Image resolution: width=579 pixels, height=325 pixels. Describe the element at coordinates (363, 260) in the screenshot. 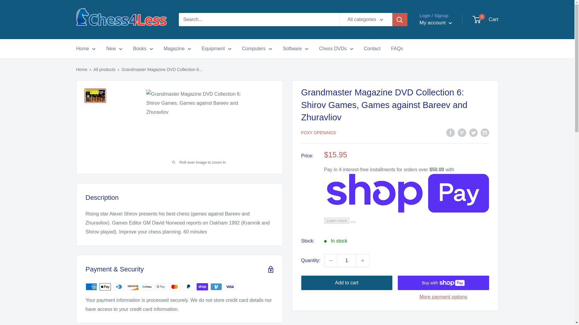

I see `Increase quantity by 1` at that location.